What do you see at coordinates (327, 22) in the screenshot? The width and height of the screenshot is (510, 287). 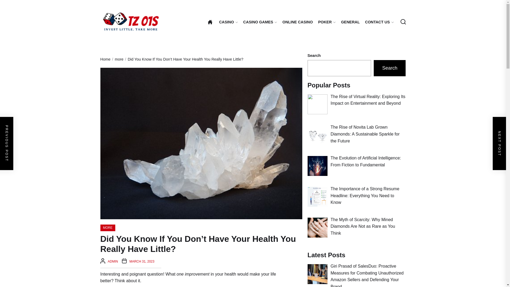 I see `POKER` at bounding box center [327, 22].